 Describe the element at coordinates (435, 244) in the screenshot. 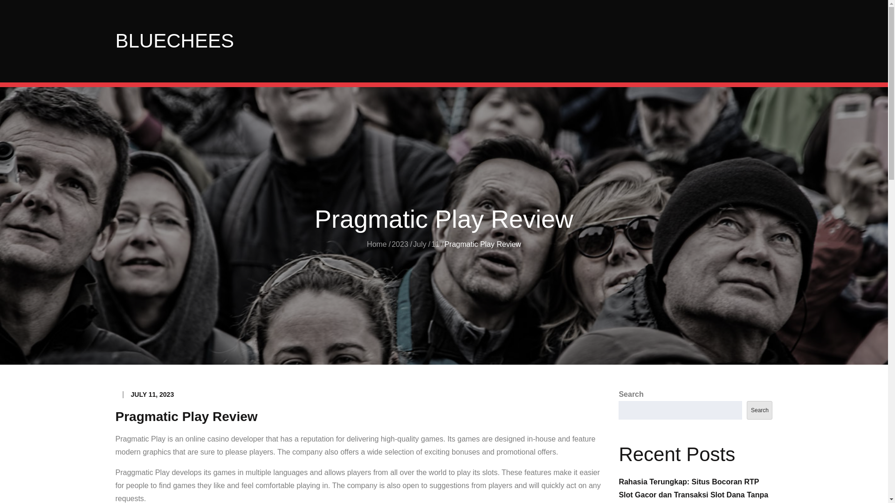

I see `11` at that location.